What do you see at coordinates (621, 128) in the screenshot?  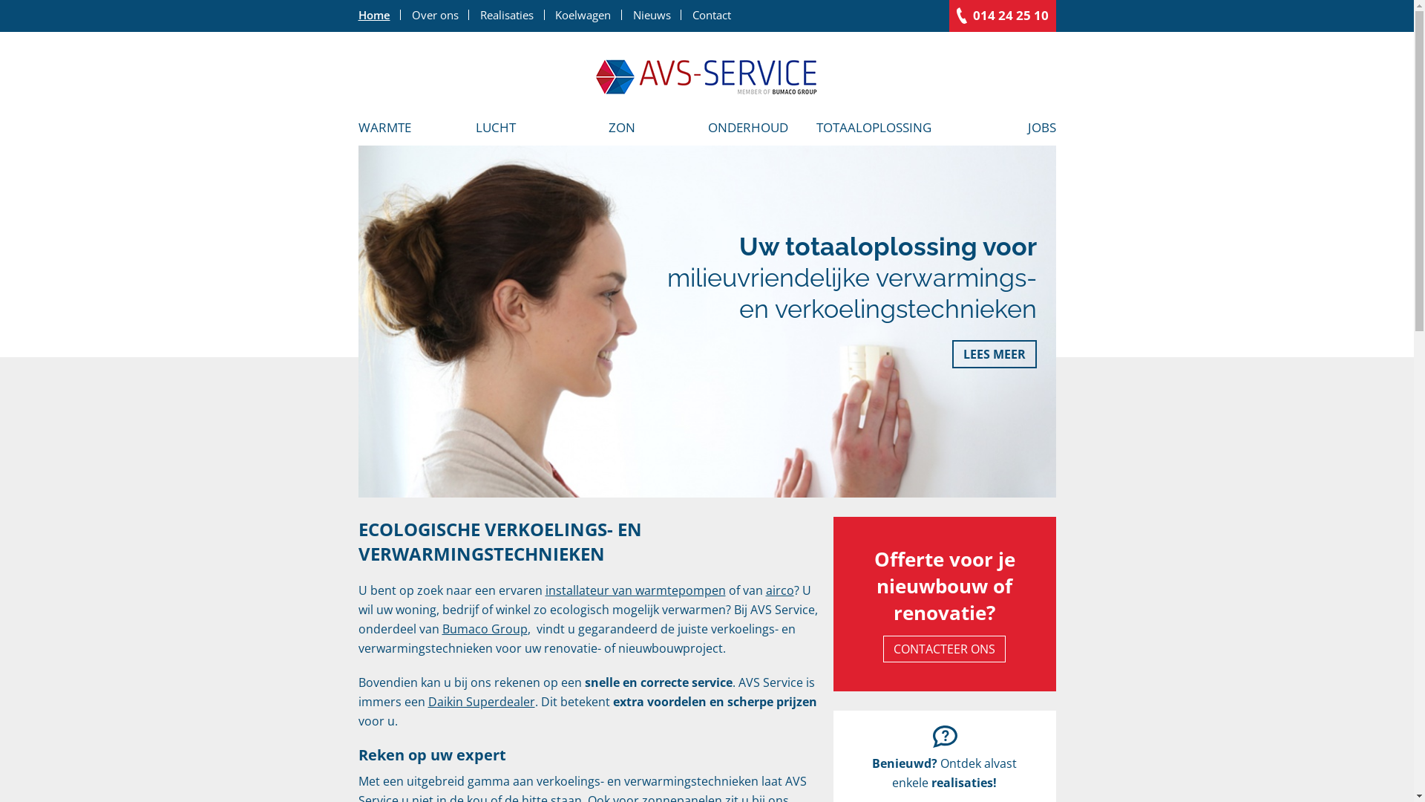 I see `ZON` at bounding box center [621, 128].